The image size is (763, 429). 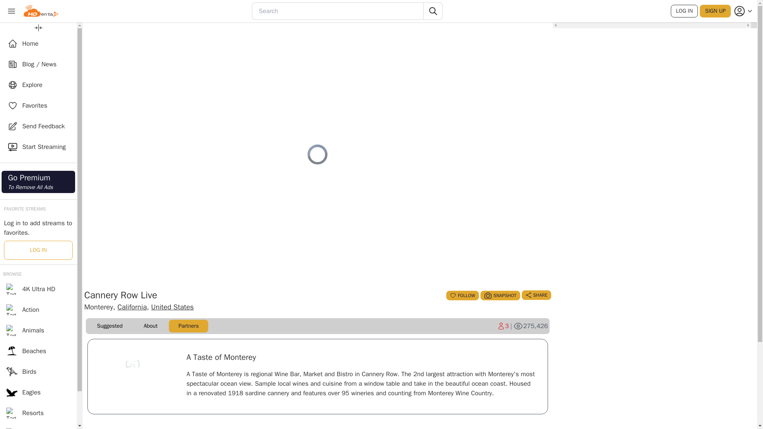 What do you see at coordinates (503, 326) in the screenshot?
I see `Current viewers` at bounding box center [503, 326].